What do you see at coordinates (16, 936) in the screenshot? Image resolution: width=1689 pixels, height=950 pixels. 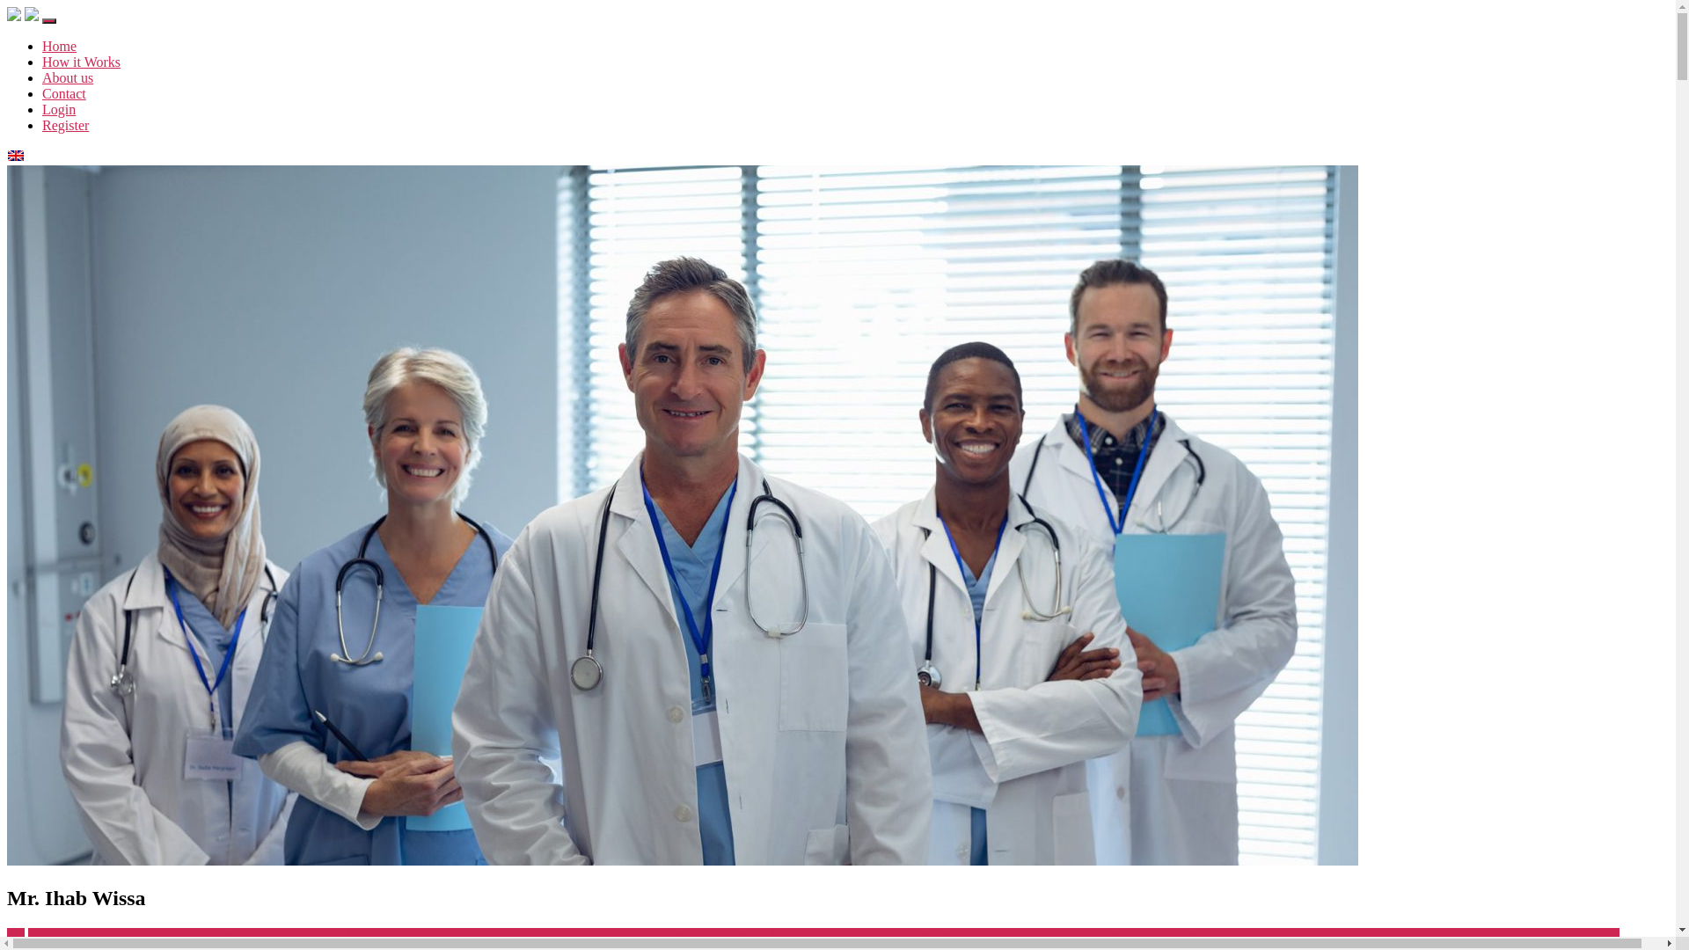 I see `All` at bounding box center [16, 936].